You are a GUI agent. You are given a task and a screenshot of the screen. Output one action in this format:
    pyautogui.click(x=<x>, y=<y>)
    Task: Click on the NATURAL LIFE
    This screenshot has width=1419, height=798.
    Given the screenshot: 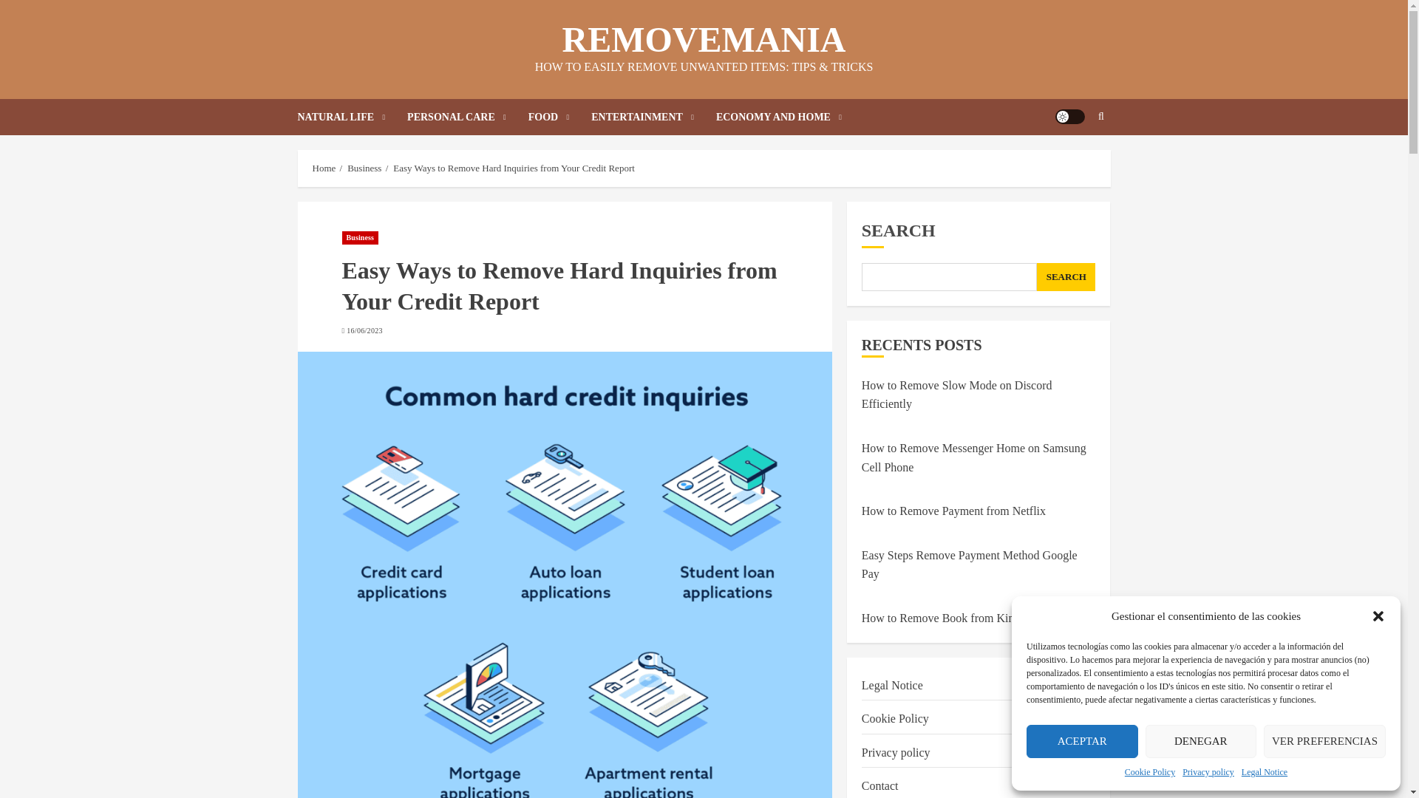 What is the action you would take?
    pyautogui.click(x=352, y=117)
    